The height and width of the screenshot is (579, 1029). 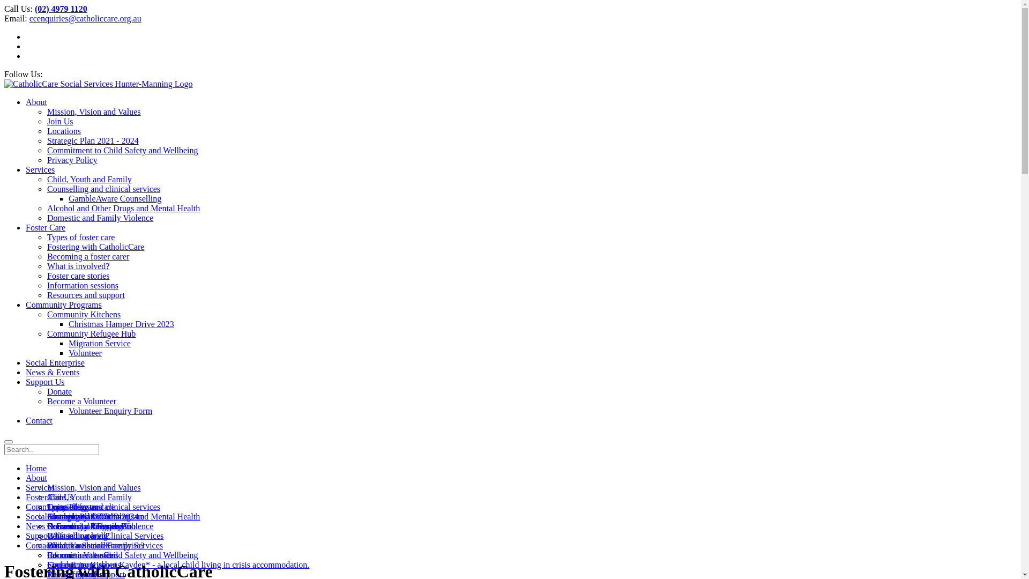 I want to click on Become a Volunteer, so click(x=81, y=401).